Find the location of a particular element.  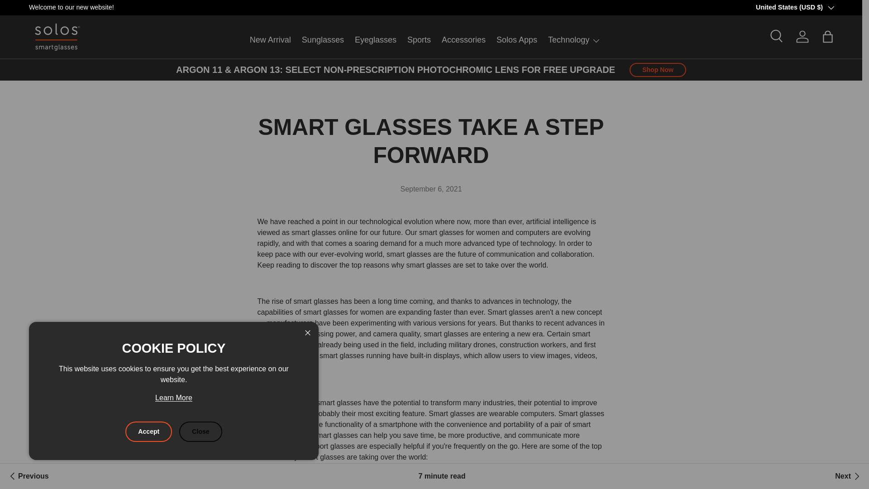

Shop Now is located at coordinates (658, 70).